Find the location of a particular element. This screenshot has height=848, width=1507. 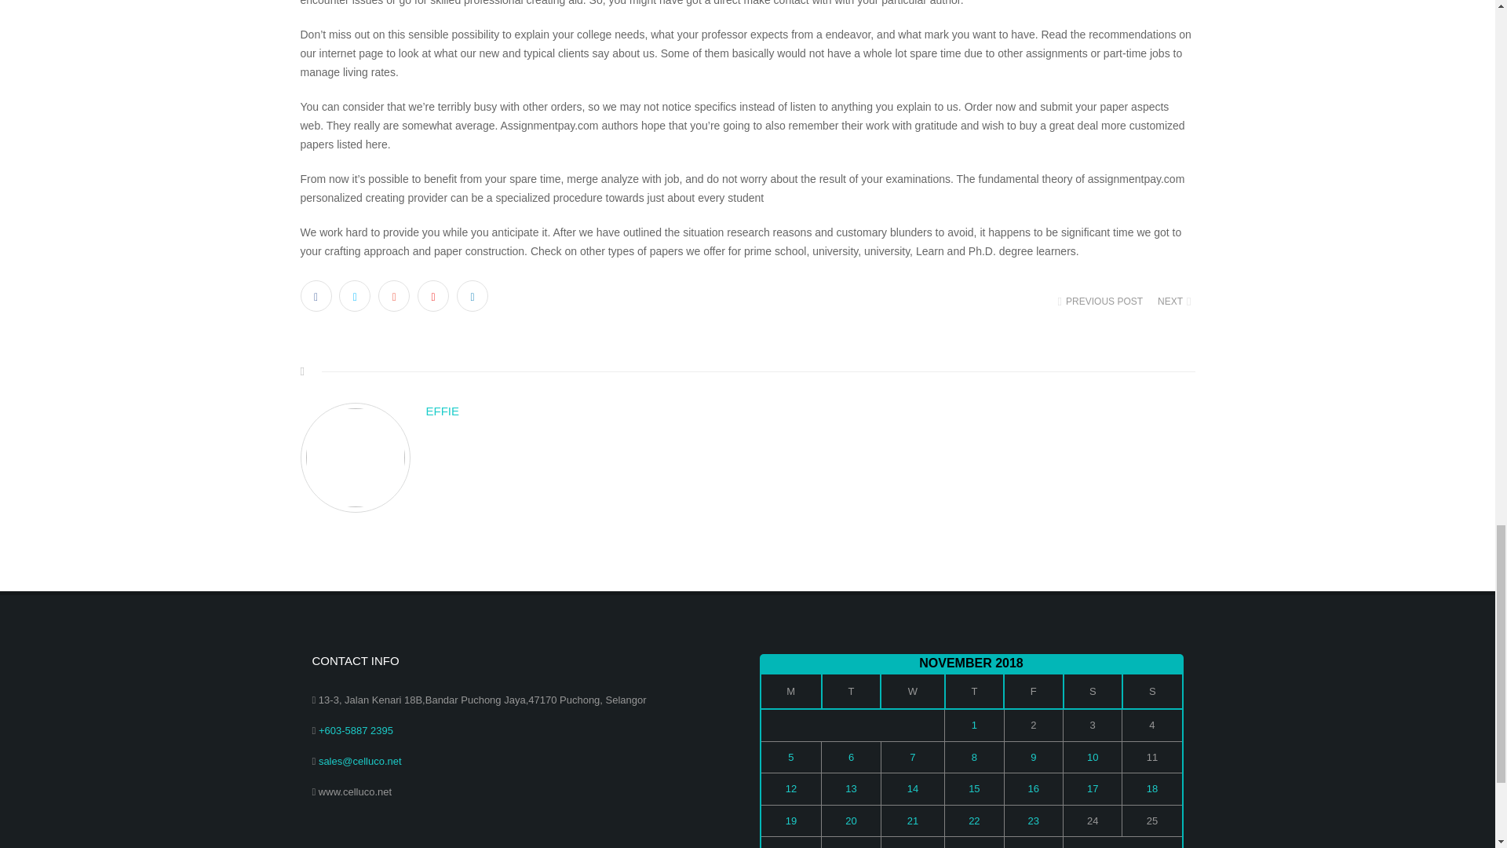

EFFIE is located at coordinates (810, 411).